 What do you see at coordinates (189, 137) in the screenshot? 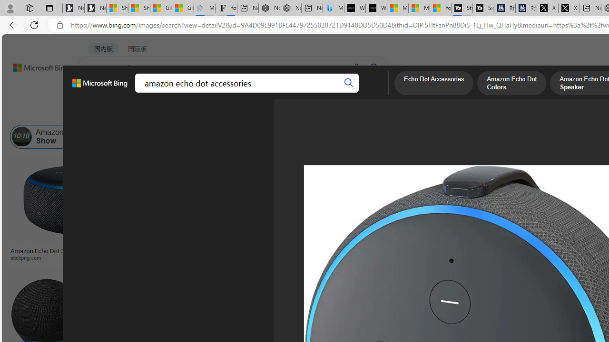
I see `Echo Dot Accessories` at bounding box center [189, 137].